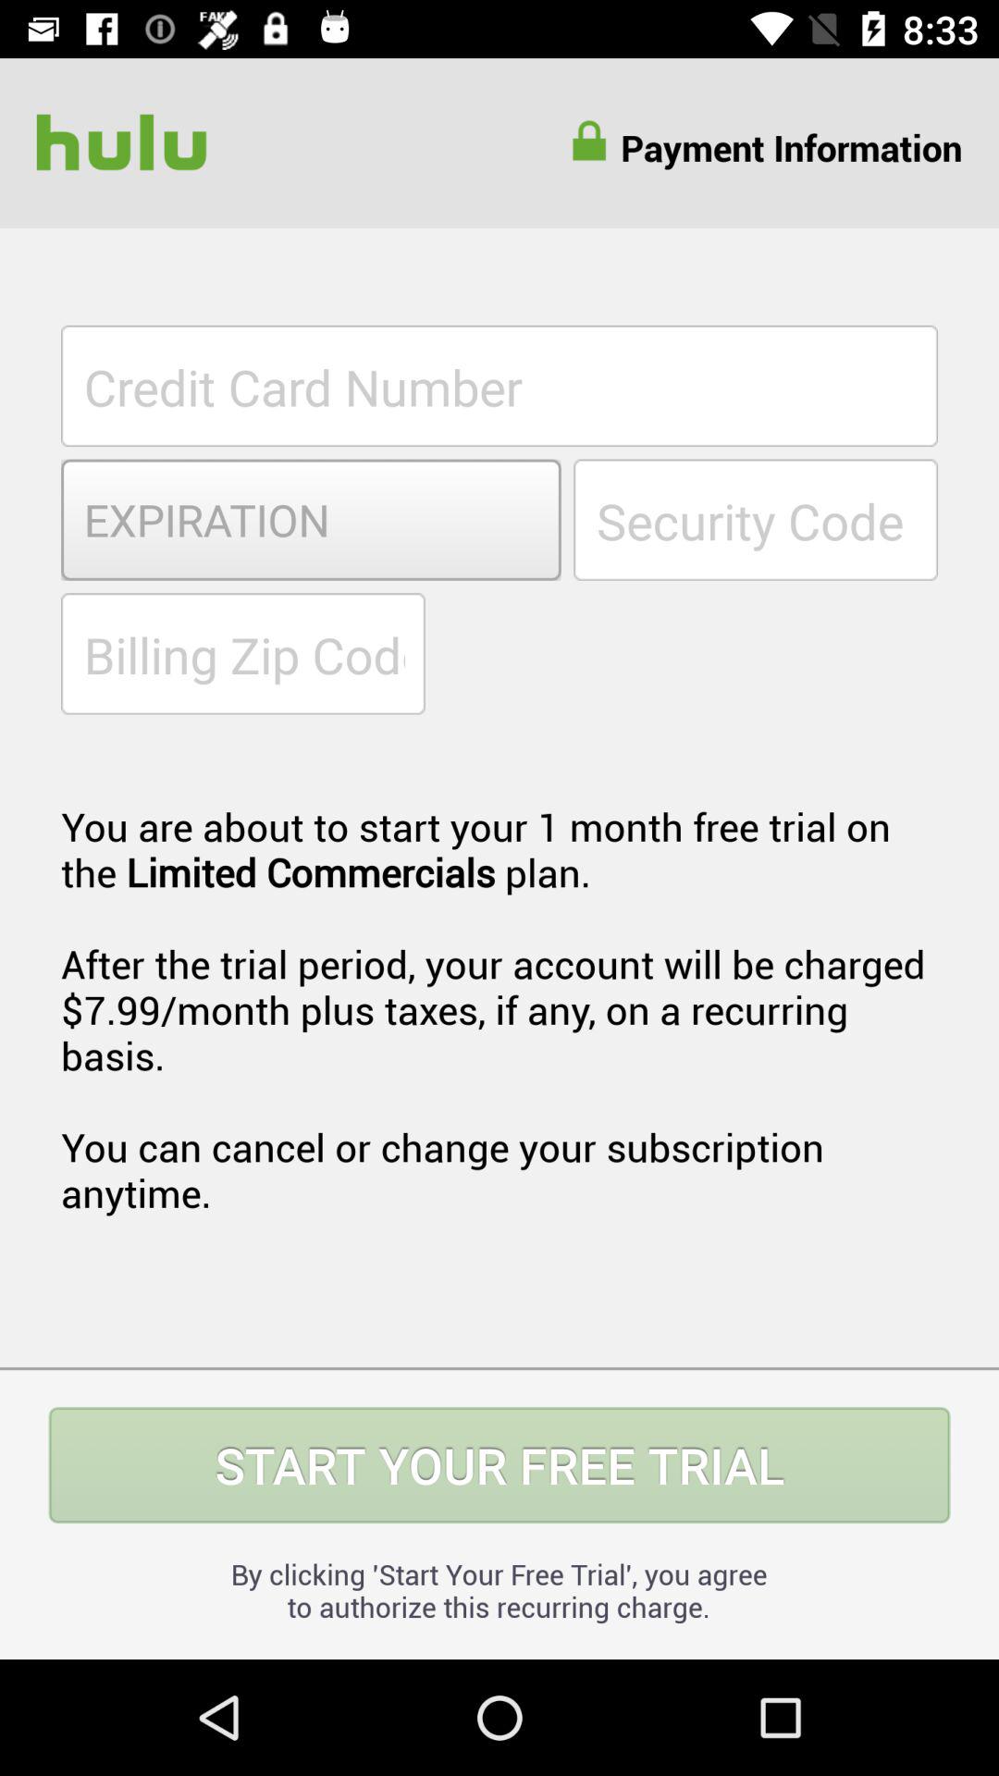  I want to click on input card security code, so click(756, 520).